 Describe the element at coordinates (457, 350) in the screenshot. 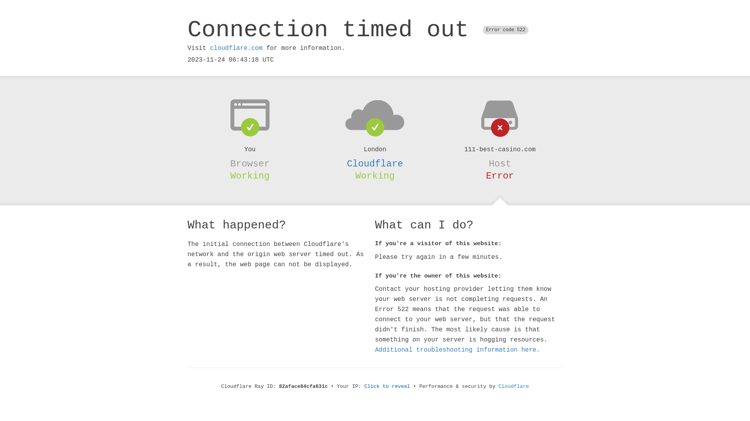

I see `Additional troubleshooting information here.` at that location.